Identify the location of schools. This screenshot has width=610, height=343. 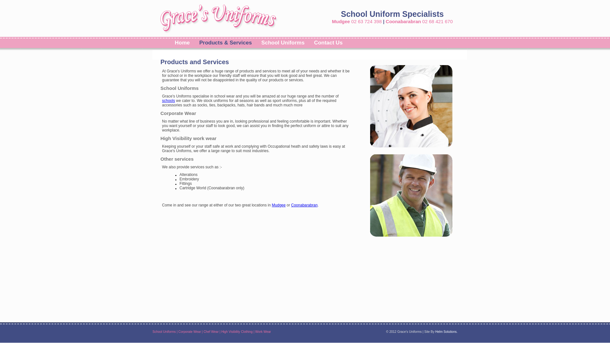
(168, 101).